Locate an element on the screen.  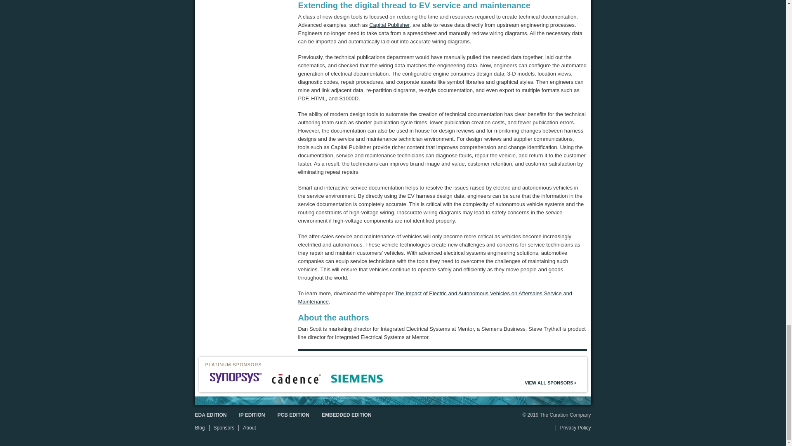
Synopsys is located at coordinates (235, 377).